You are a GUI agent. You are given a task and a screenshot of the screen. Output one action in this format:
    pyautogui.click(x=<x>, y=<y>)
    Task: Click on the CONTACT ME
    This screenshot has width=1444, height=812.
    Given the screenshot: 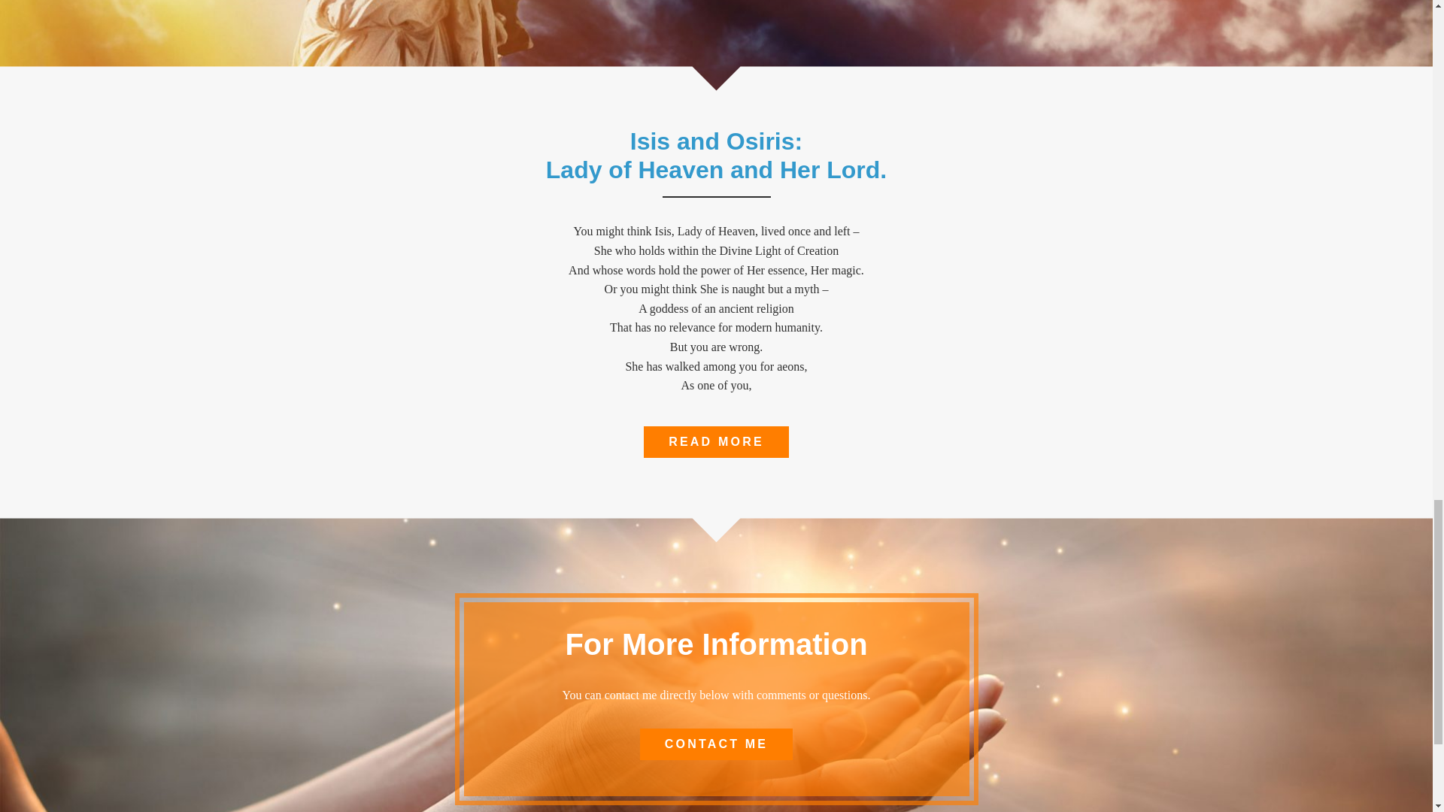 What is the action you would take?
    pyautogui.click(x=716, y=744)
    